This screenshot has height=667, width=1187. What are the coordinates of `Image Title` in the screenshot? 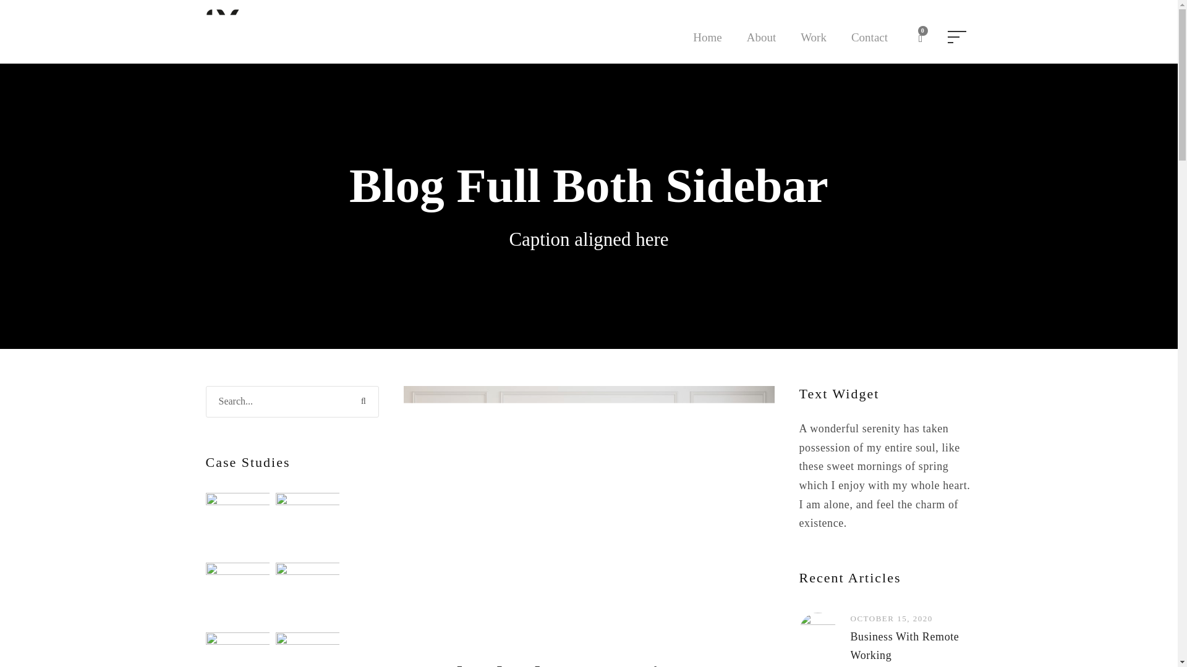 It's located at (237, 524).